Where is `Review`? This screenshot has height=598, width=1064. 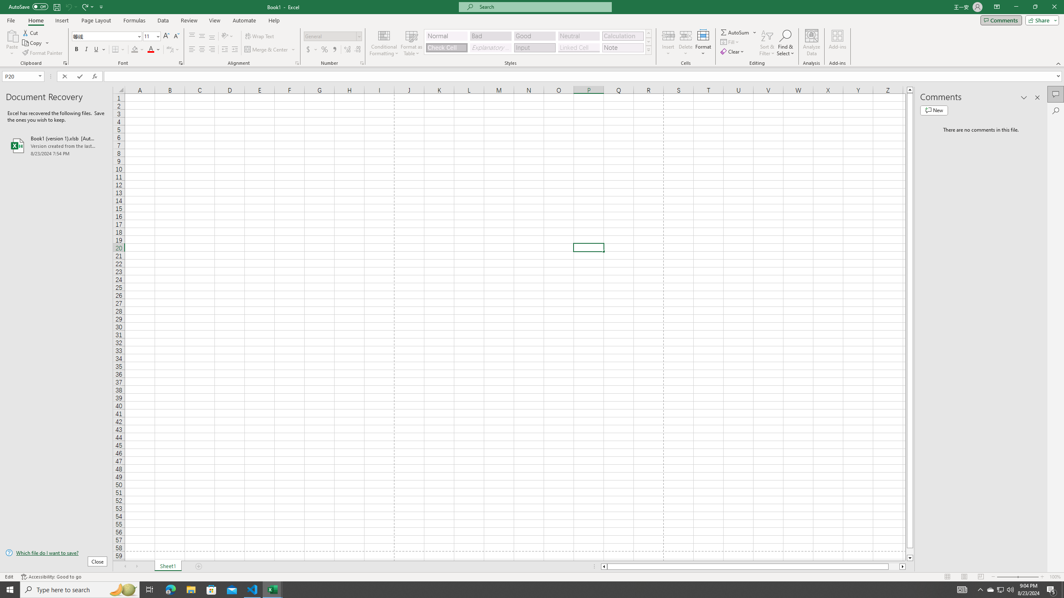
Review is located at coordinates (189, 20).